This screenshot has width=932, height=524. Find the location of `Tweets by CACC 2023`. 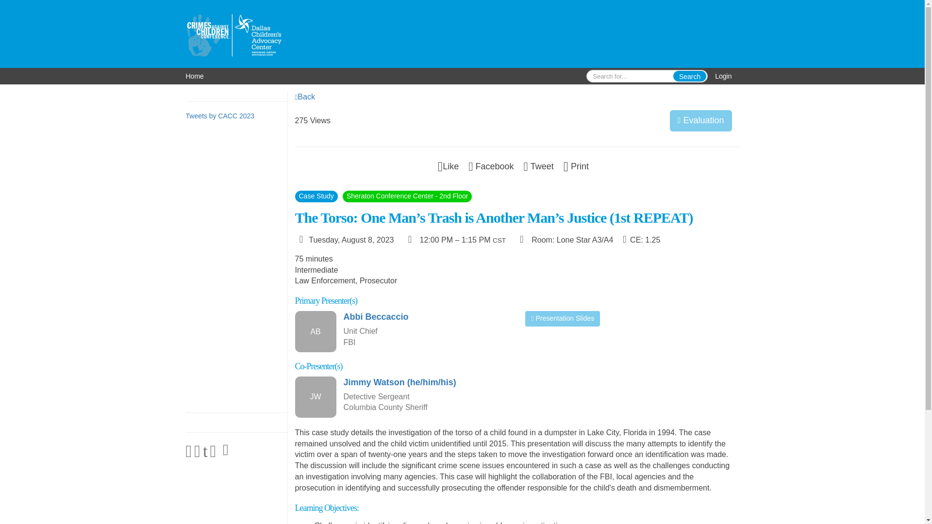

Tweets by CACC 2023 is located at coordinates (220, 116).